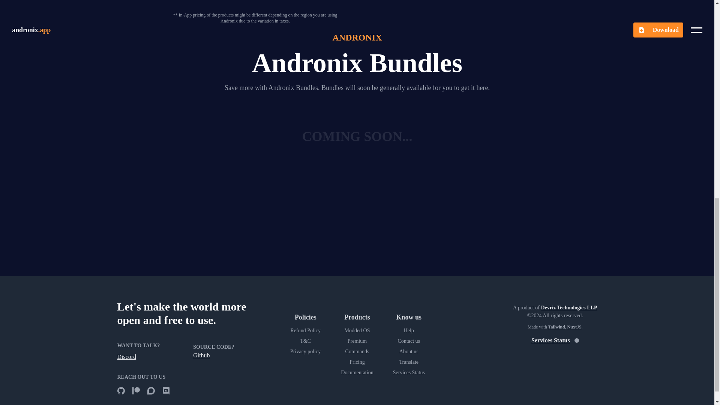 This screenshot has height=405, width=720. I want to click on Translate, so click(408, 362).